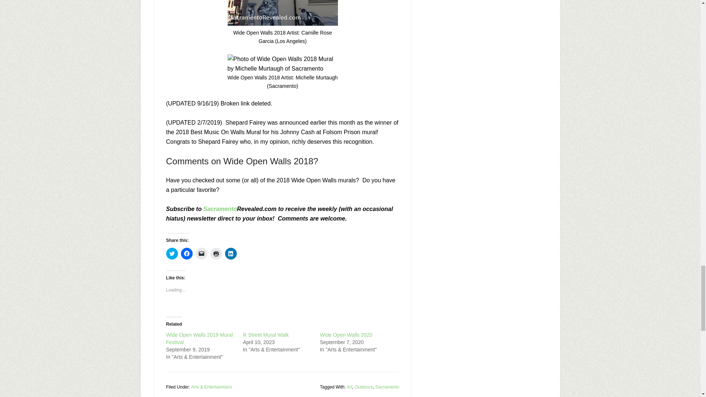 Image resolution: width=706 pixels, height=397 pixels. What do you see at coordinates (216, 254) in the screenshot?
I see `Click to print` at bounding box center [216, 254].